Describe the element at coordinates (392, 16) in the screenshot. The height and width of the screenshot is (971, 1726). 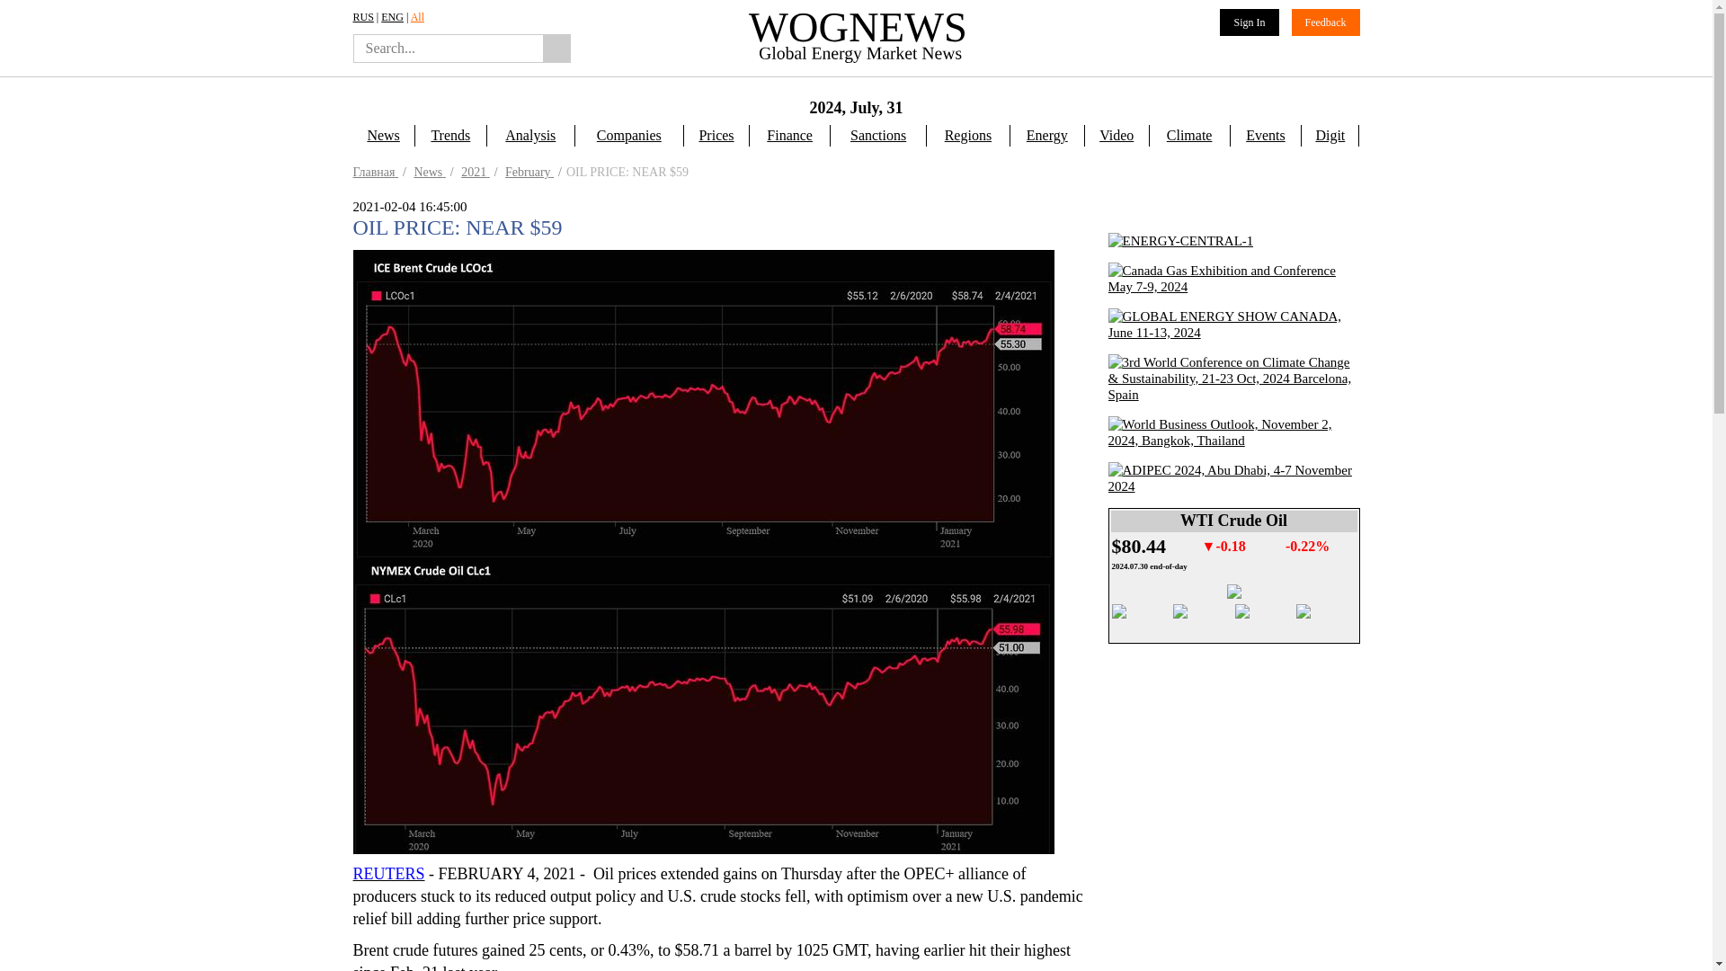
I see `ENG` at that location.